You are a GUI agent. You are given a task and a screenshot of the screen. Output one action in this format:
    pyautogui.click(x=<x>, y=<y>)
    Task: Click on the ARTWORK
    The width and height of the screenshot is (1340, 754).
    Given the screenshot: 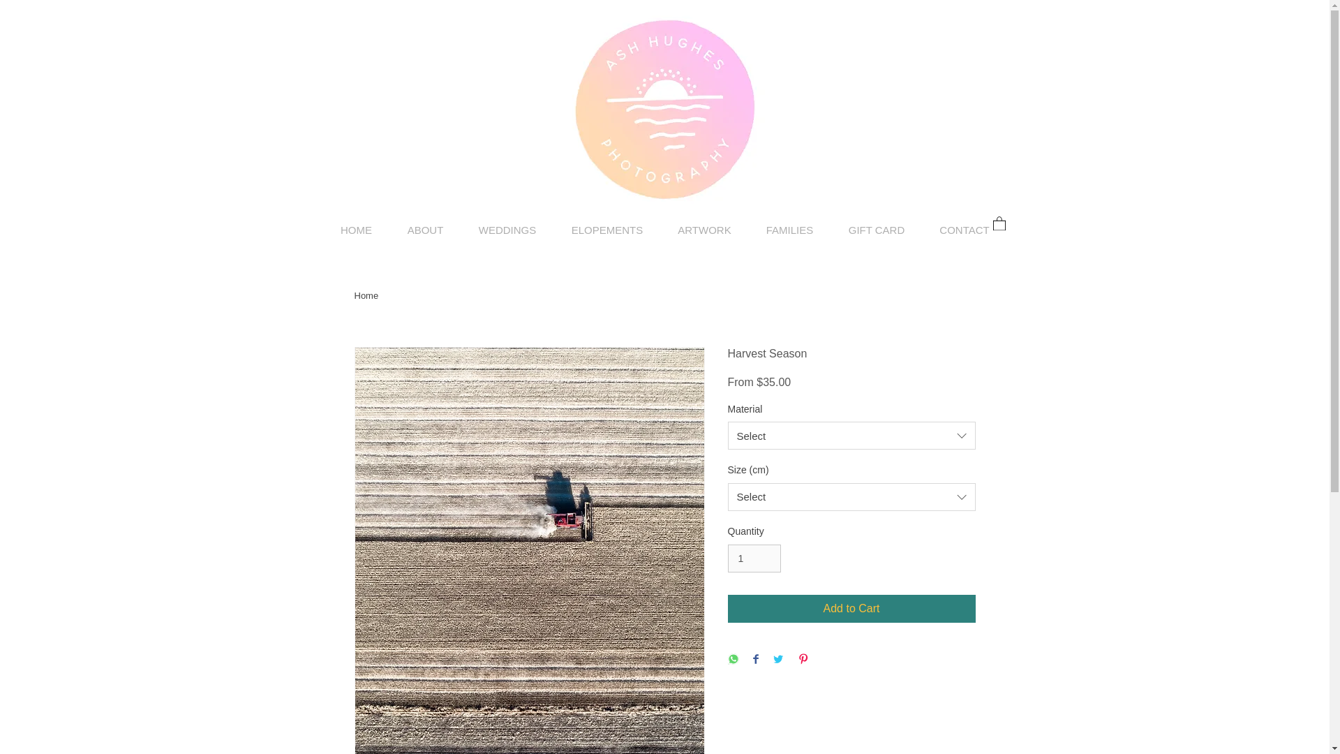 What is the action you would take?
    pyautogui.click(x=703, y=230)
    